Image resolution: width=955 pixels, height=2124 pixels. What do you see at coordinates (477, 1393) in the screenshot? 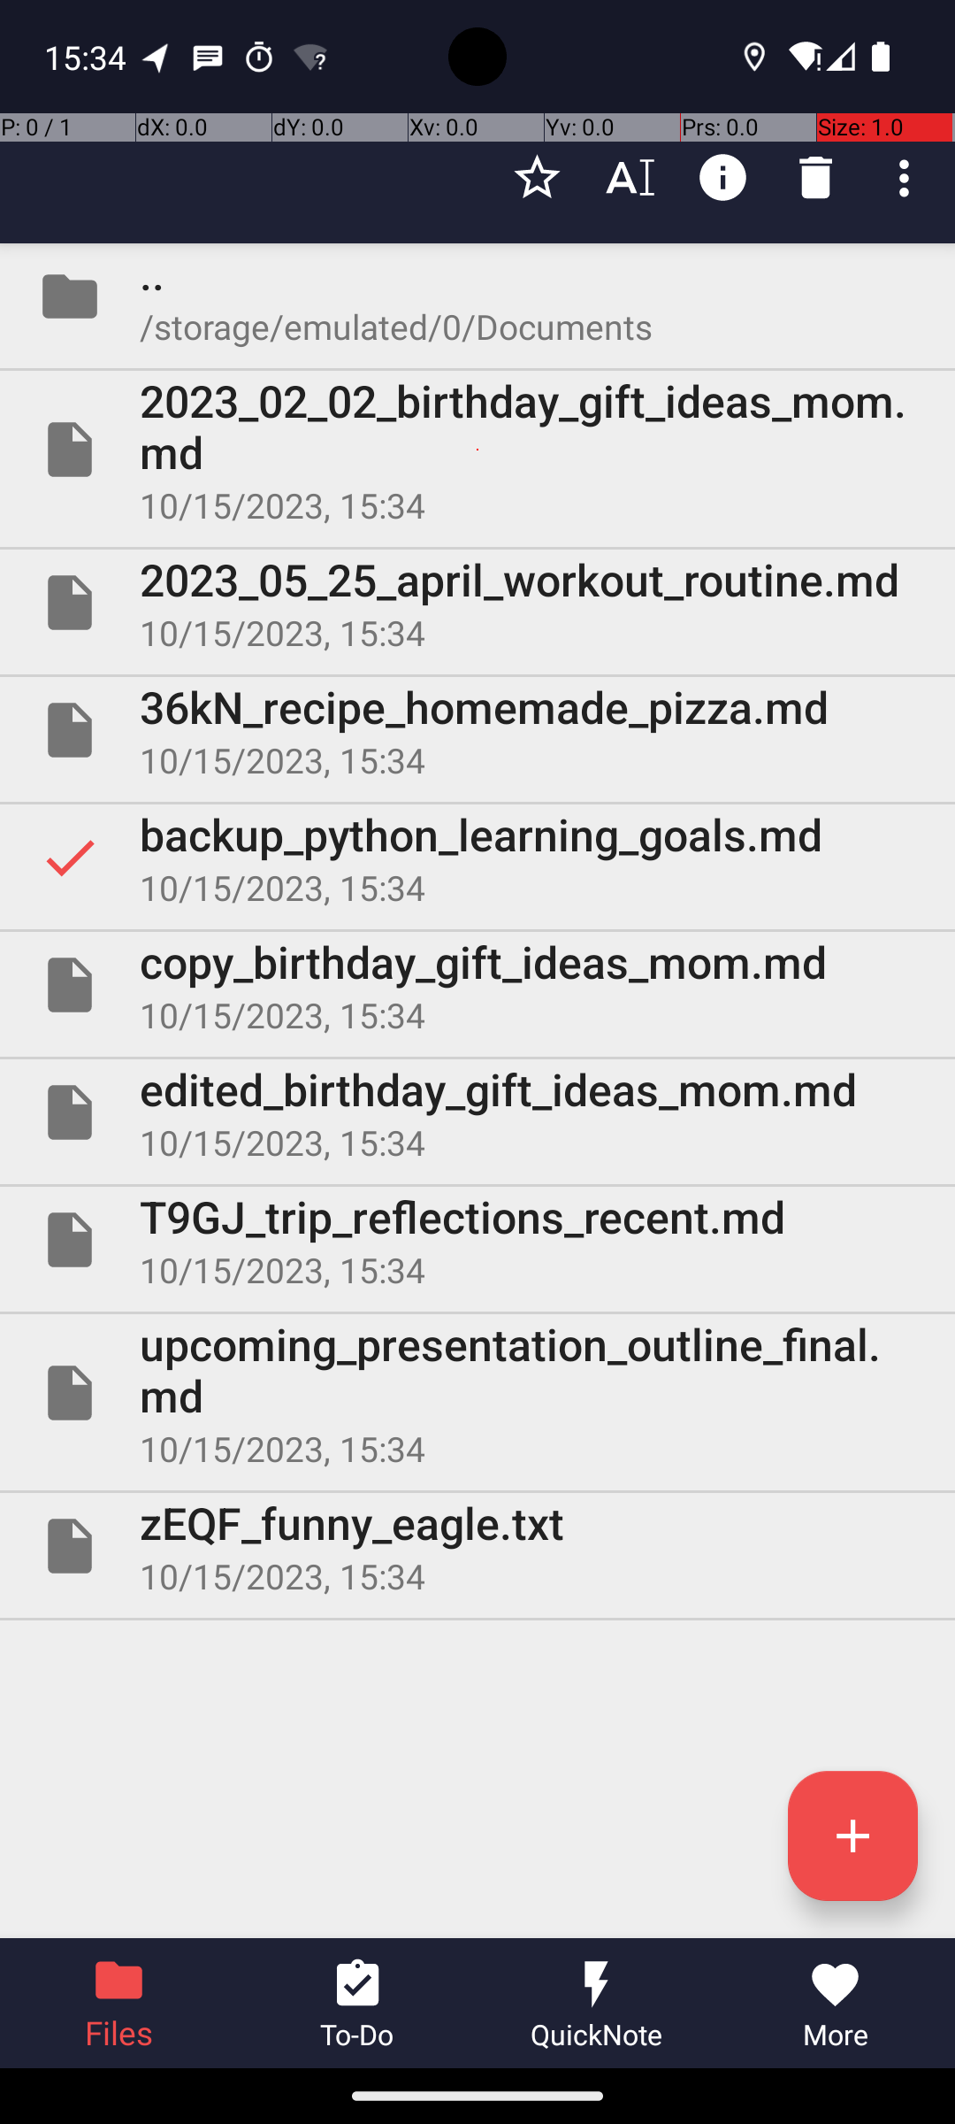
I see `File upcoming_presentation_outline_final.md ` at bounding box center [477, 1393].